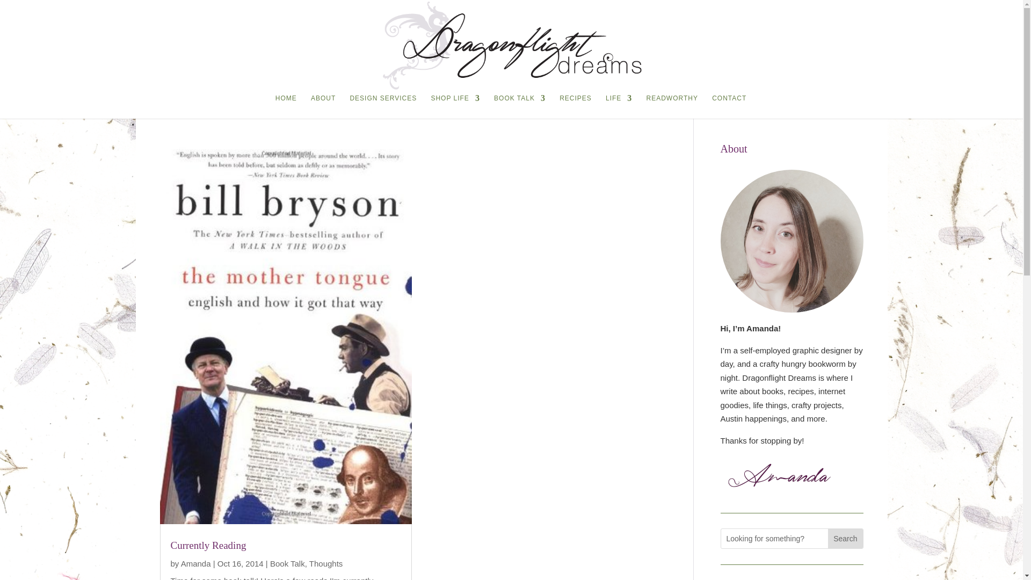  I want to click on LIFE, so click(619, 106).